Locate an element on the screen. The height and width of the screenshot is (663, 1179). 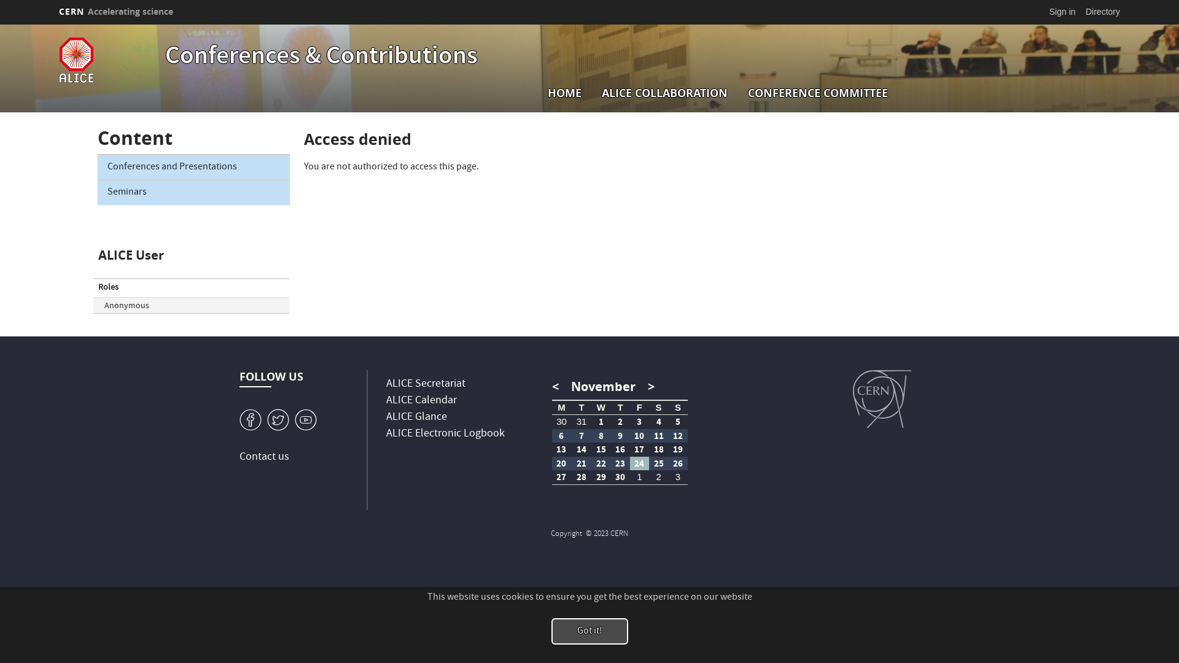
Home is located at coordinates (109, 60).